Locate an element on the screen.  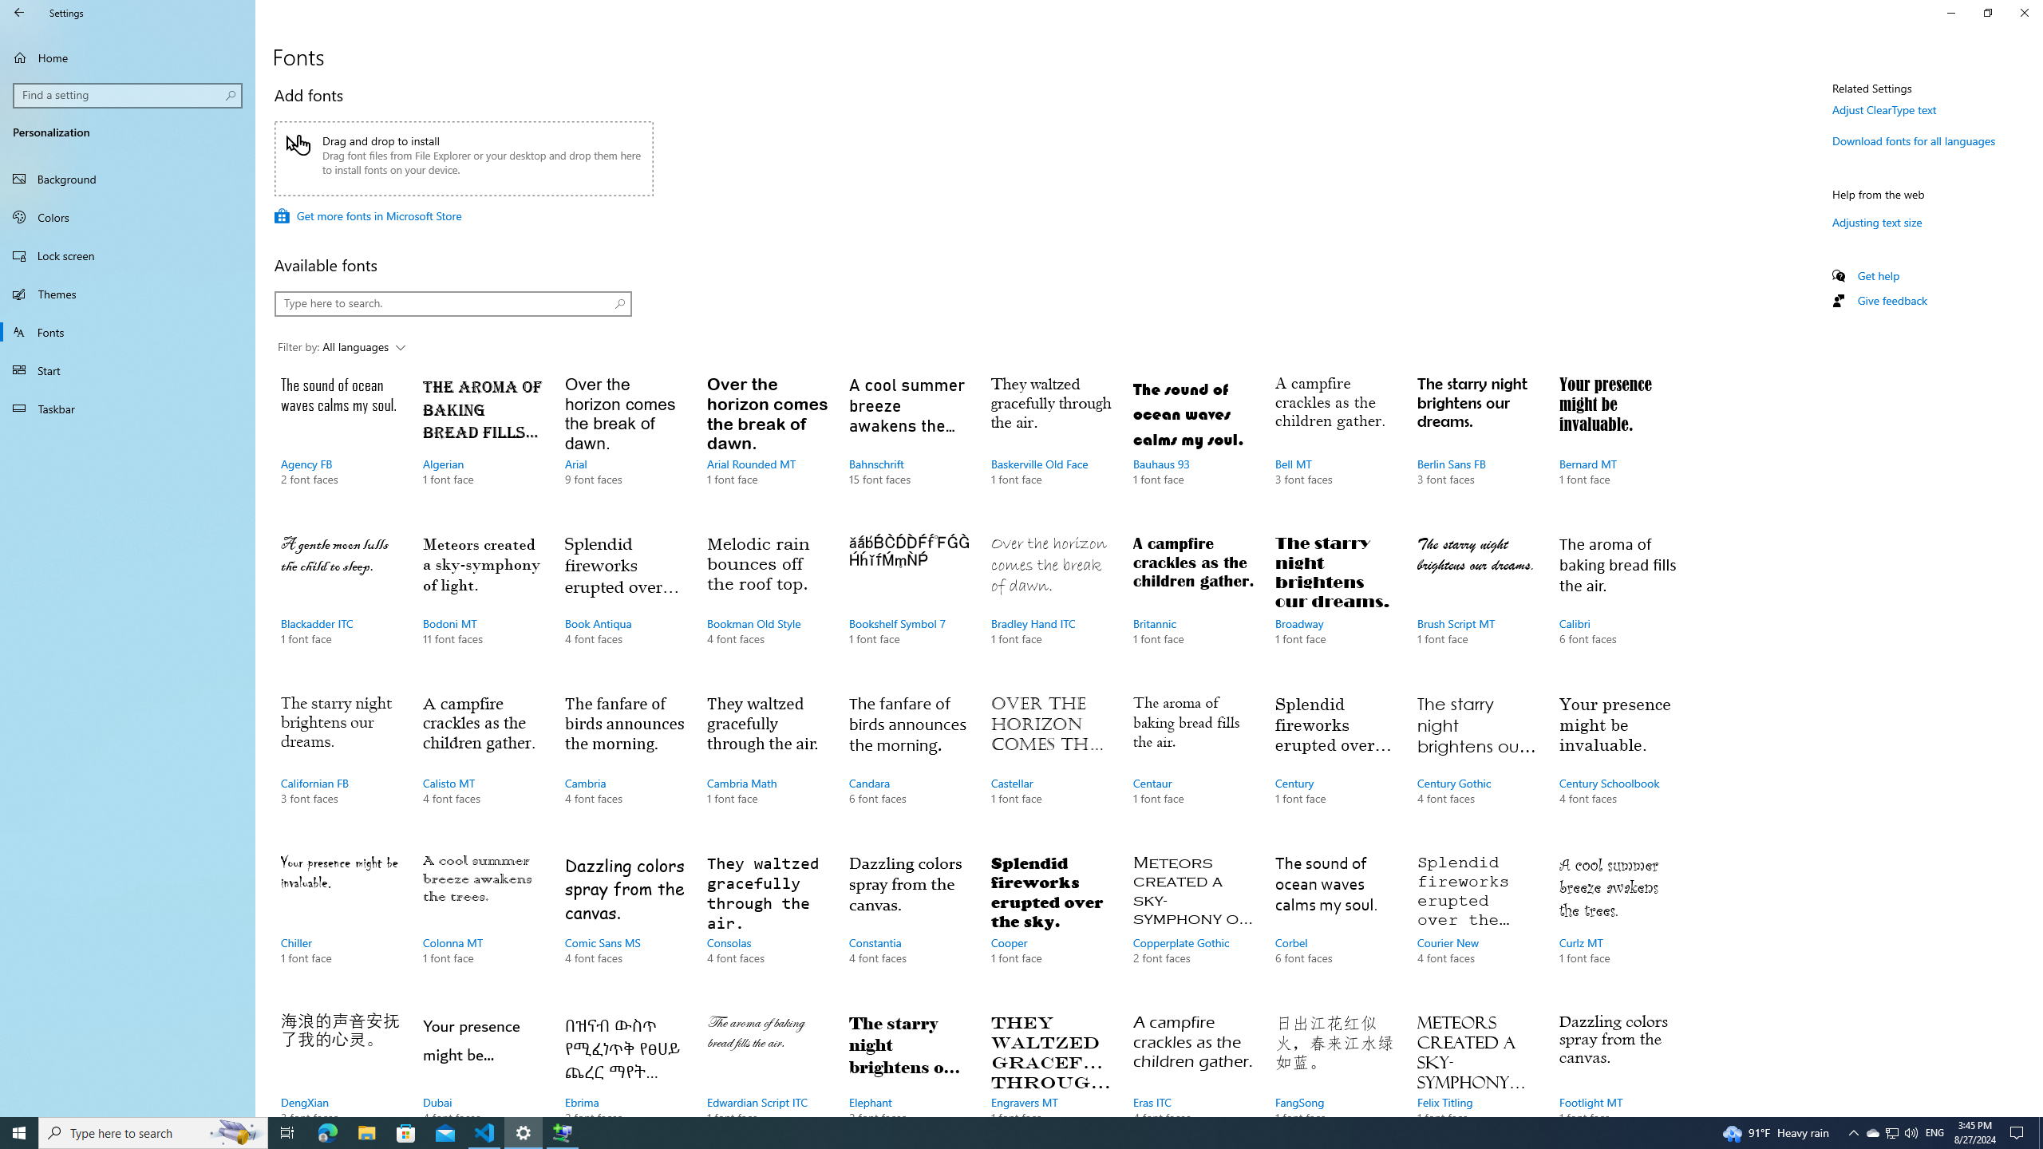
Curlz MT, 1 font face is located at coordinates (1618, 926).